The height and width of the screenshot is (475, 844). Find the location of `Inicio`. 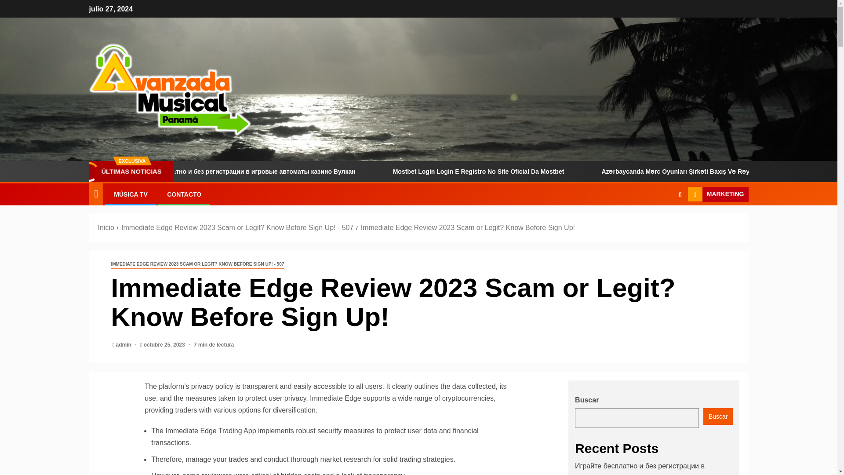

Inicio is located at coordinates (105, 227).